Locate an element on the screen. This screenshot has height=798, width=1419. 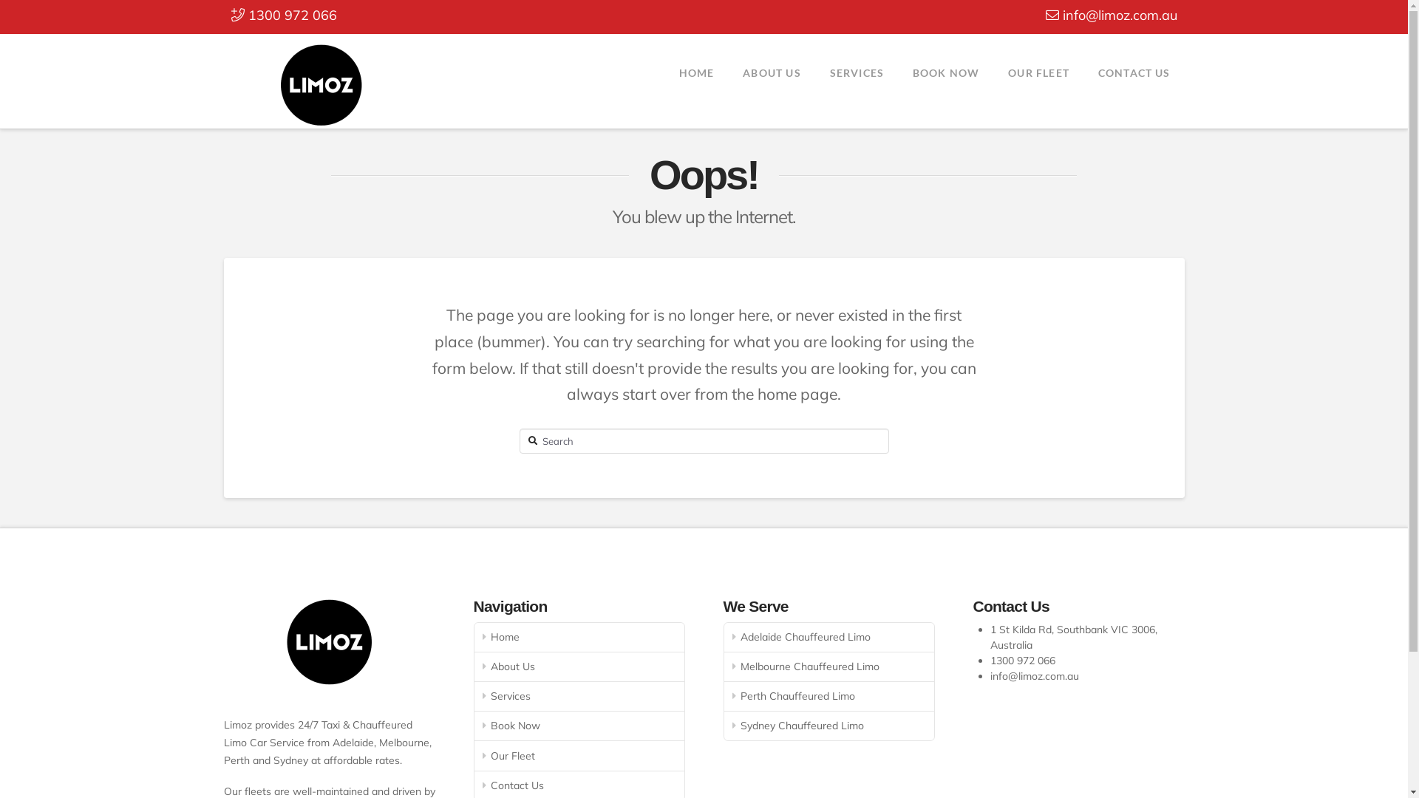
ABOUT US is located at coordinates (772, 71).